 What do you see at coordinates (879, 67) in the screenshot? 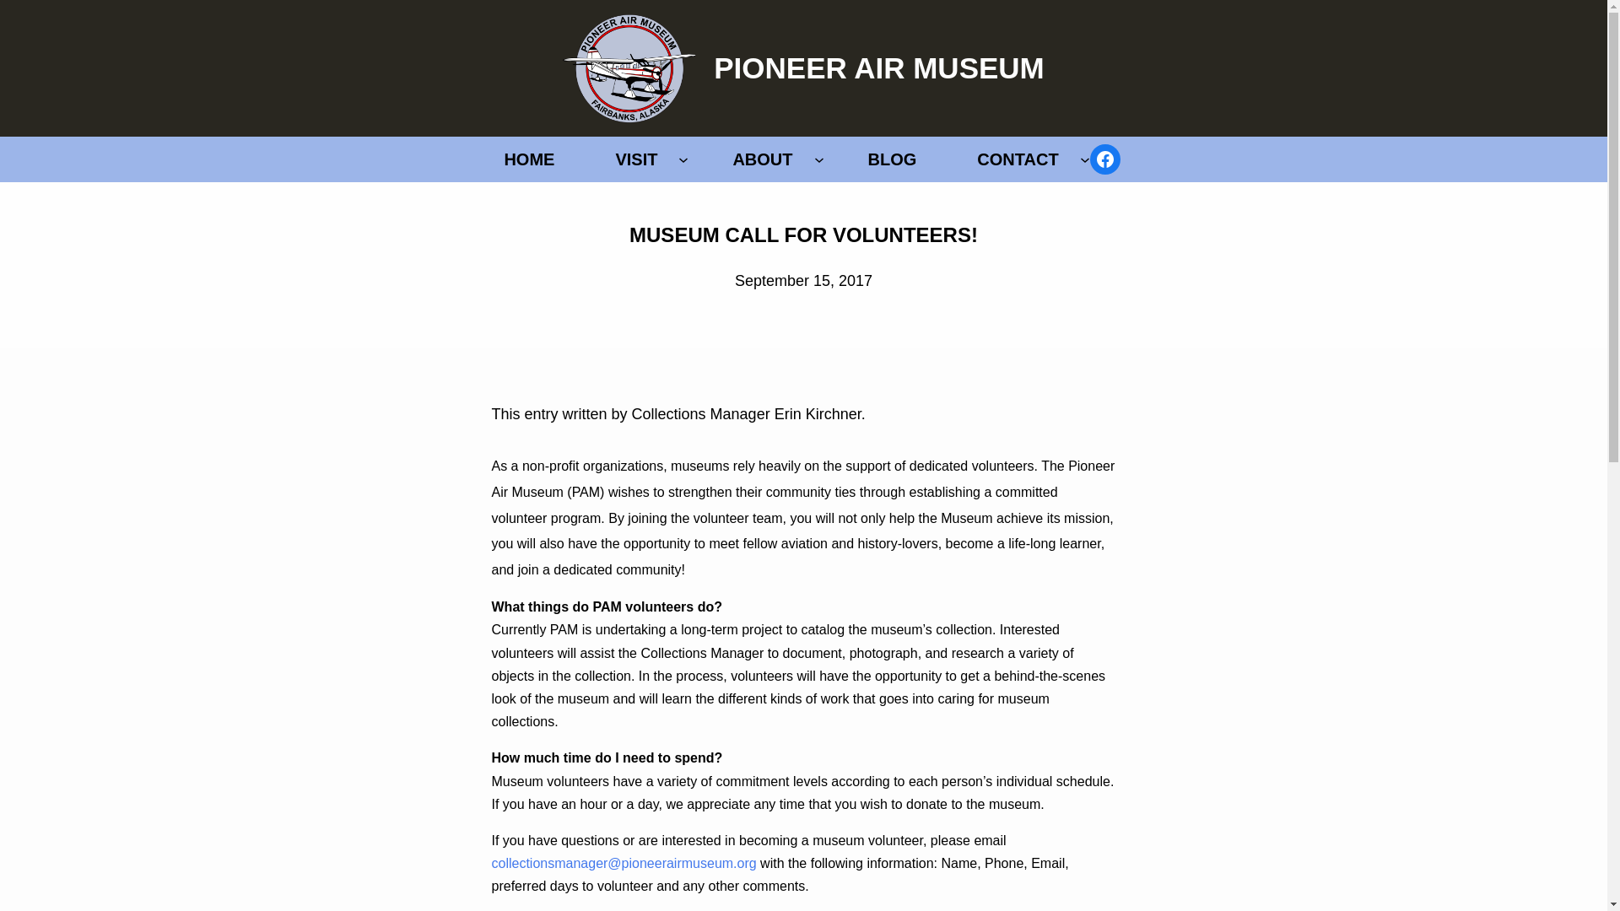
I see `PIONEER AIR MUSEUM` at bounding box center [879, 67].